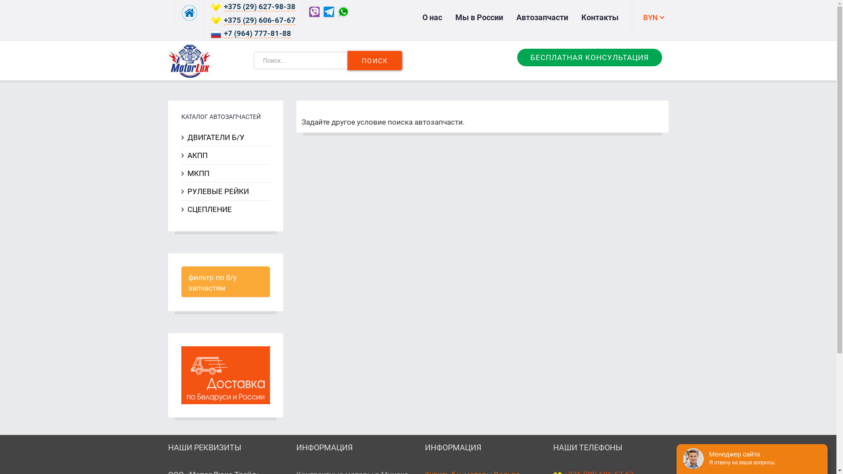 This screenshot has width=843, height=474. I want to click on d0a0d183d0bbd0b5d0b2d18bd0b520d180d0b5d0b9d0bad0b8, so click(191, 375).